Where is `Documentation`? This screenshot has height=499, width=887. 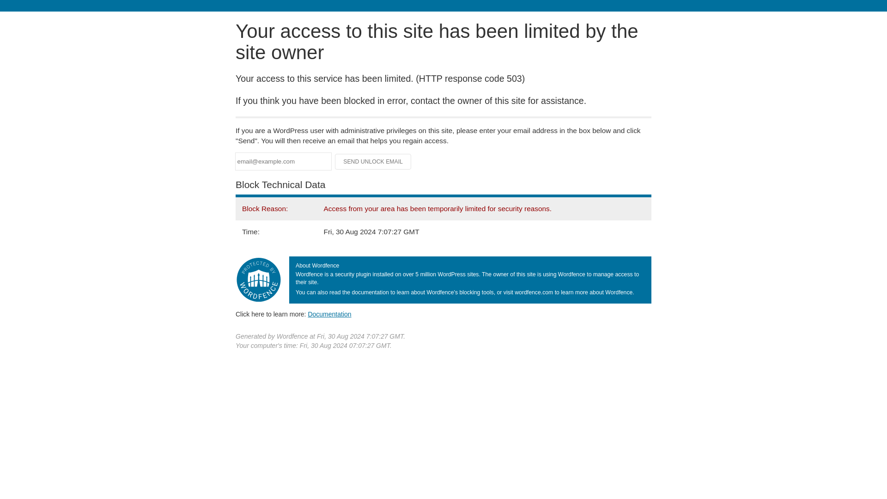 Documentation is located at coordinates (329, 314).